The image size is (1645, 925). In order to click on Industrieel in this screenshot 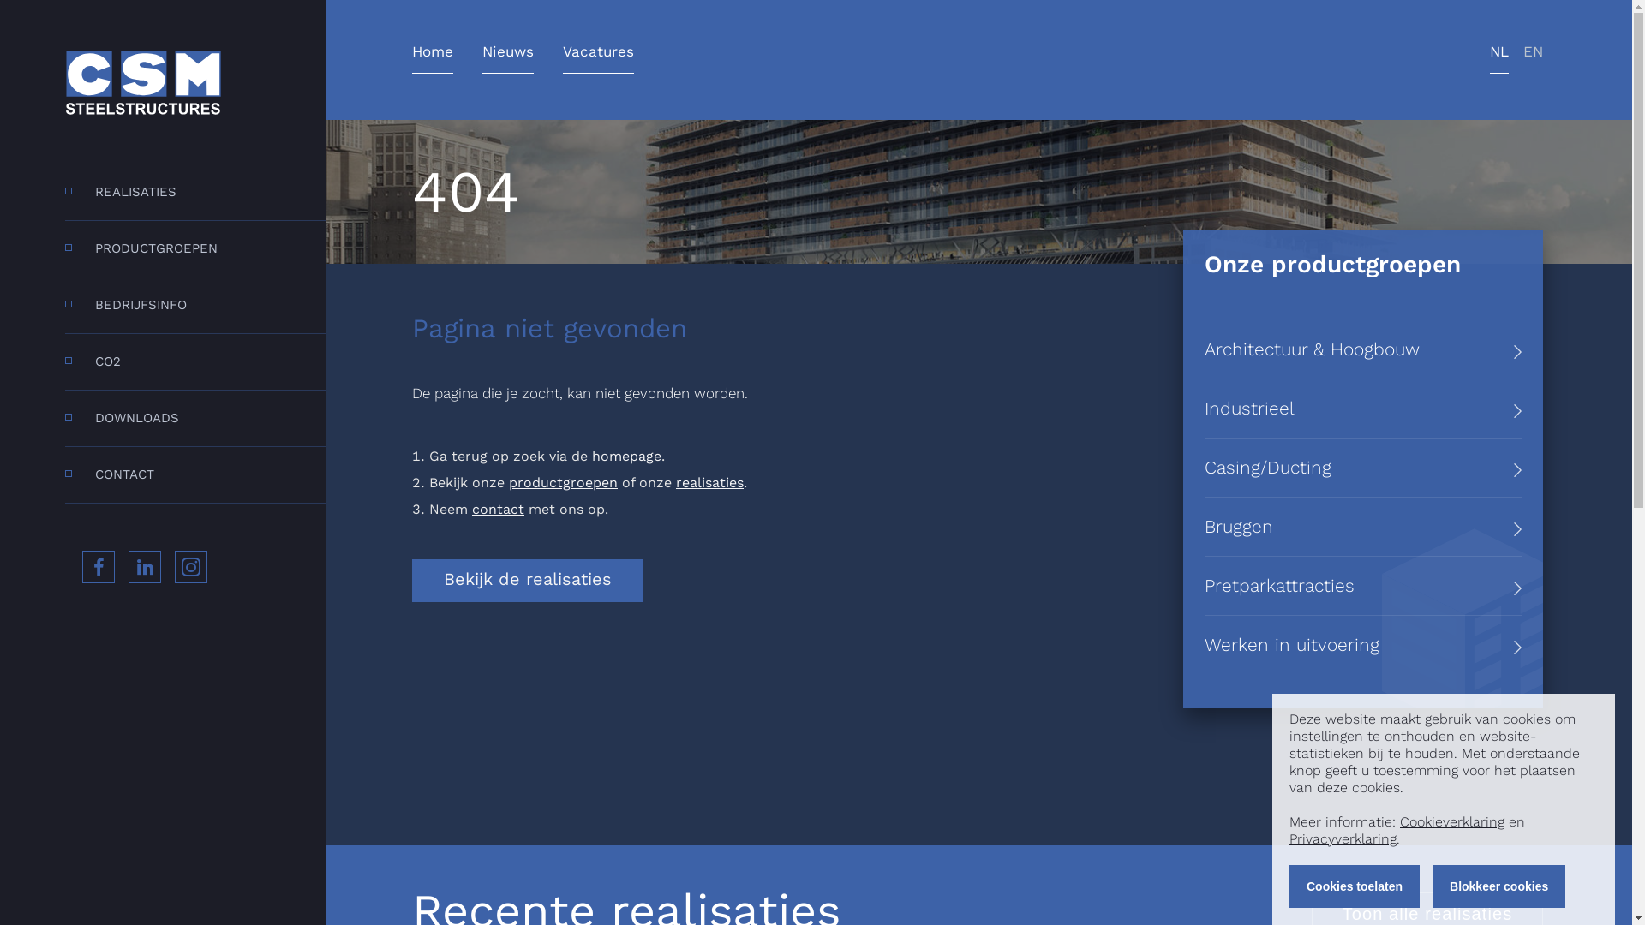, I will do `click(1363, 409)`.